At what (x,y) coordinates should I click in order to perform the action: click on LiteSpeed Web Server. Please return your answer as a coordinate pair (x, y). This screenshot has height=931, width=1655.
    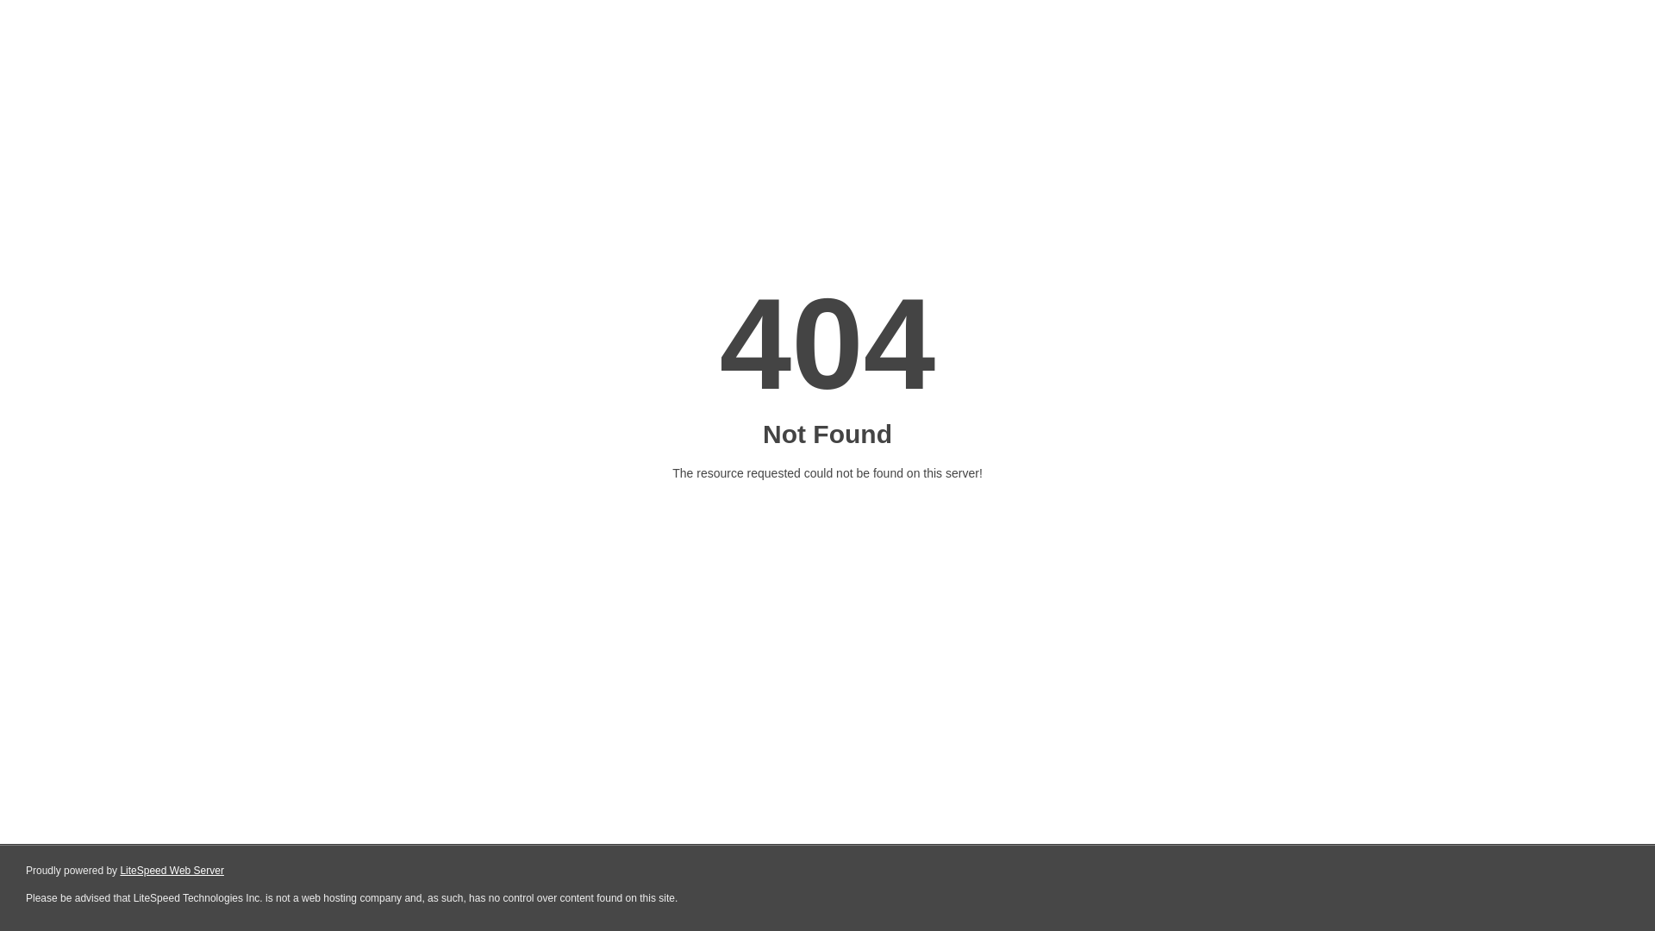
    Looking at the image, I should click on (172, 871).